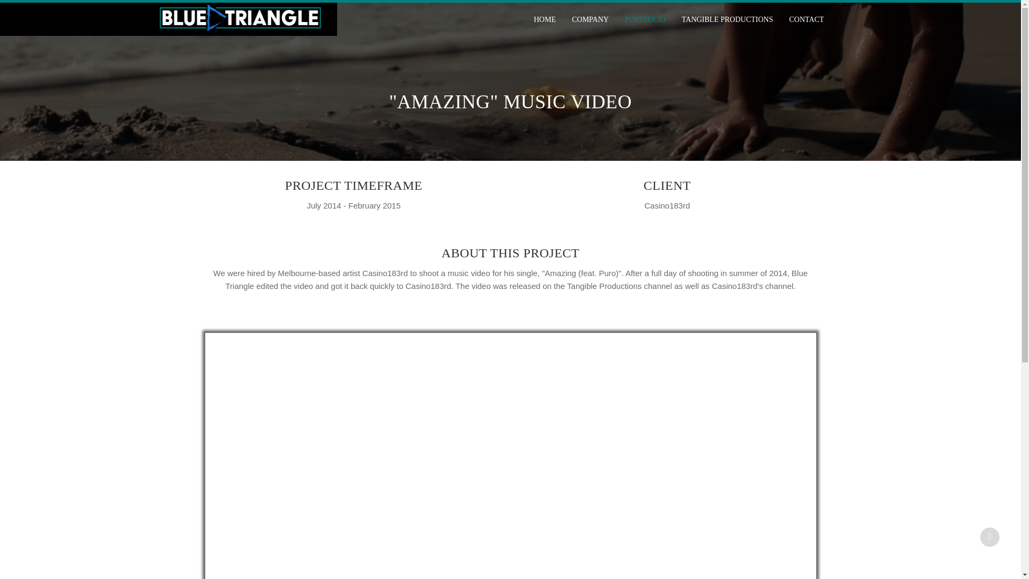 Image resolution: width=1029 pixels, height=579 pixels. What do you see at coordinates (545, 19) in the screenshot?
I see `HOME` at bounding box center [545, 19].